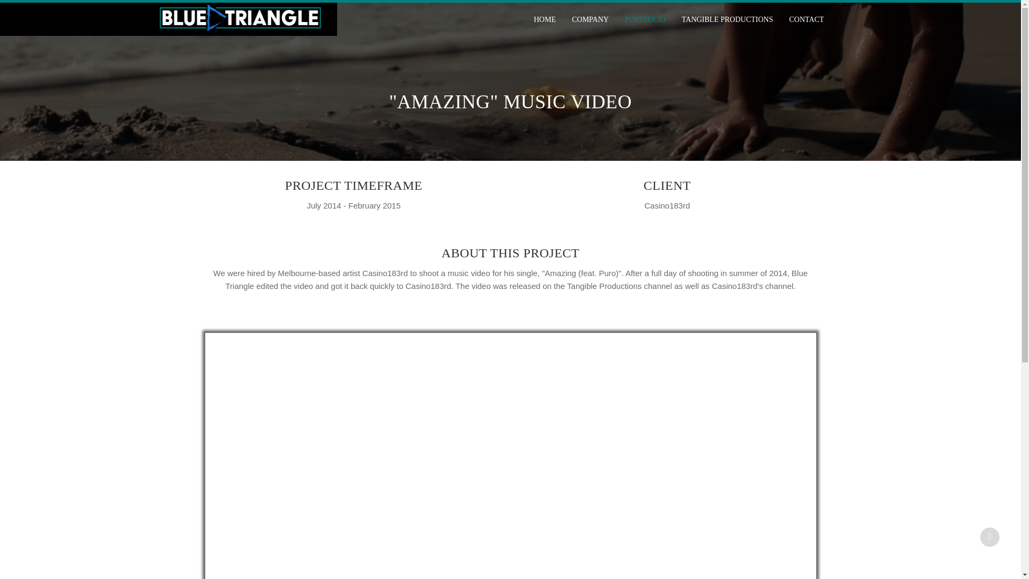 Image resolution: width=1029 pixels, height=579 pixels. What do you see at coordinates (545, 19) in the screenshot?
I see `HOME` at bounding box center [545, 19].